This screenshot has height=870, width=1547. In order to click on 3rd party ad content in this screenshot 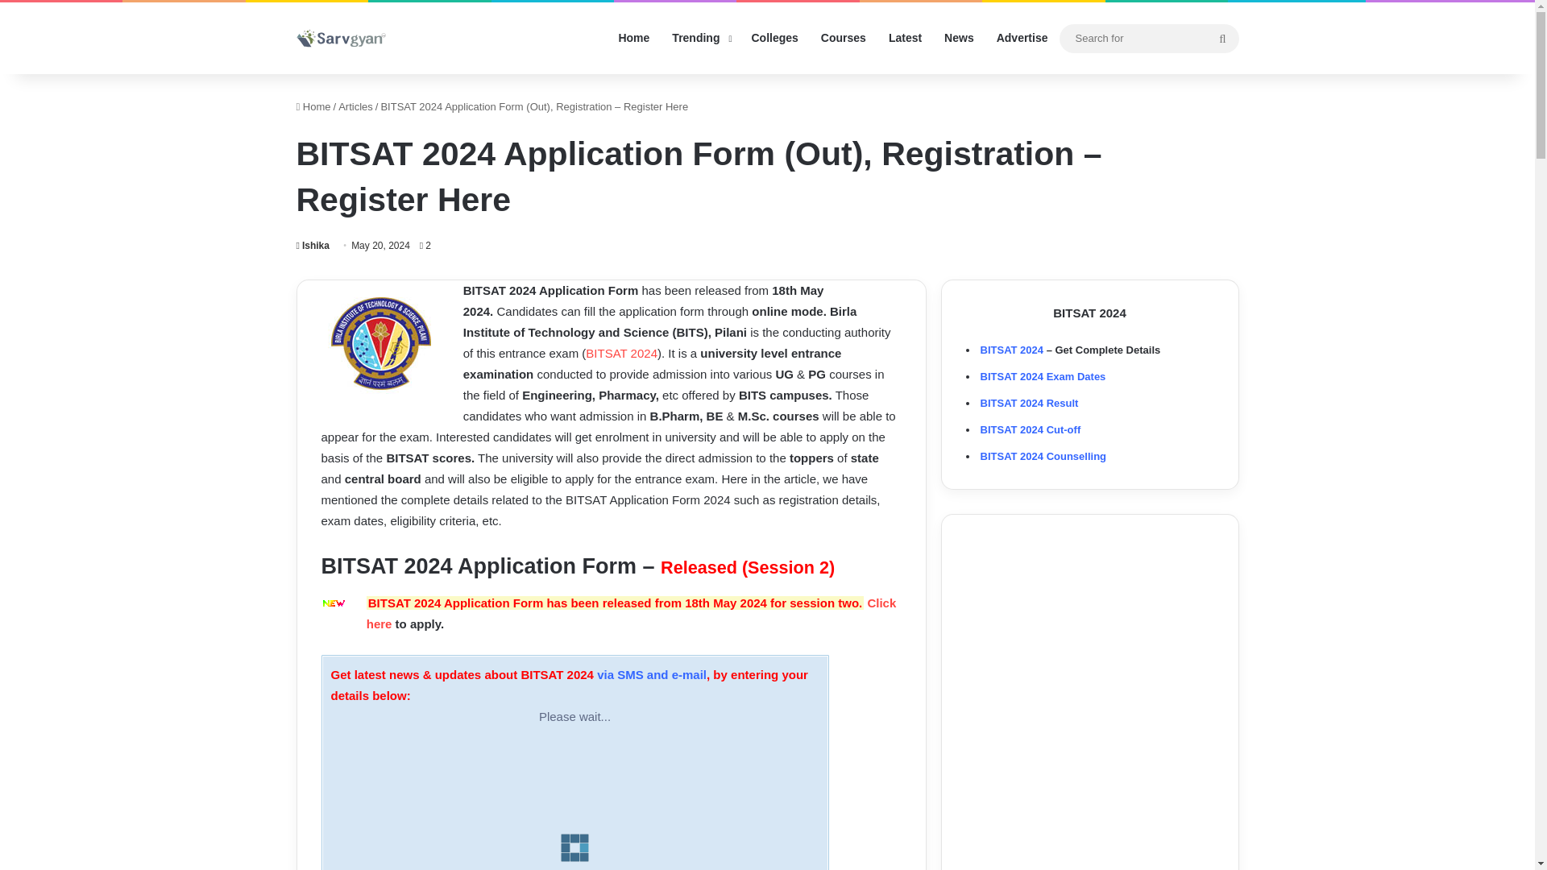, I will do `click(1086, 814)`.